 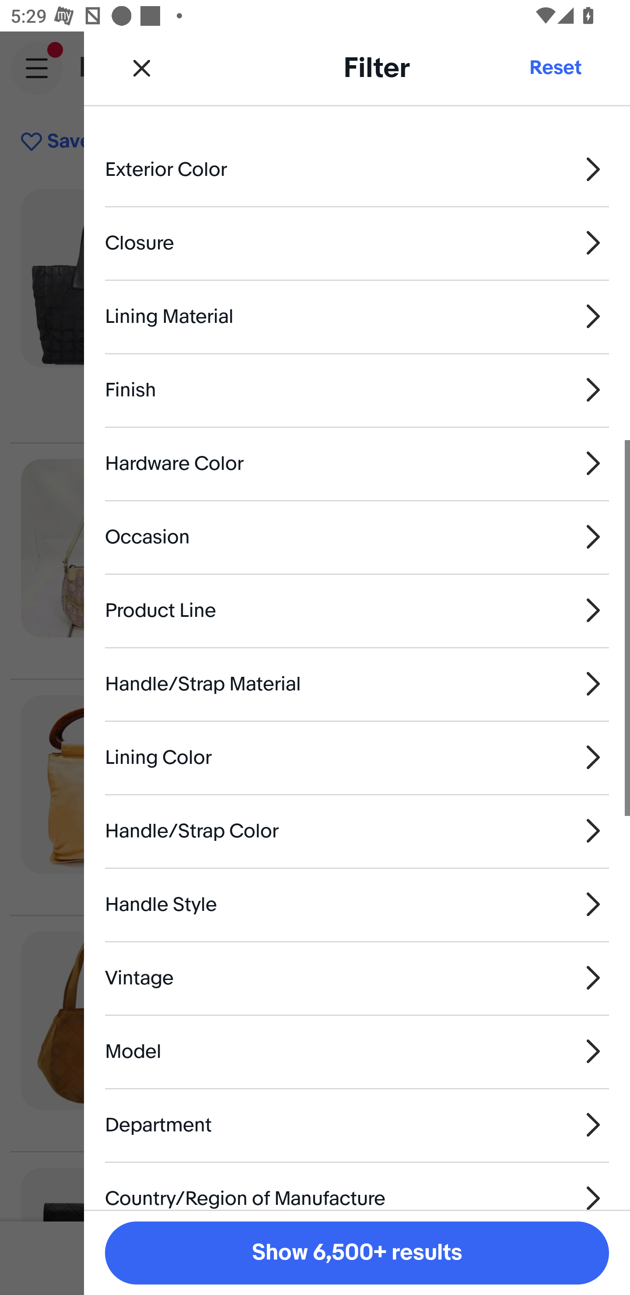 What do you see at coordinates (357, 242) in the screenshot?
I see `Closure` at bounding box center [357, 242].